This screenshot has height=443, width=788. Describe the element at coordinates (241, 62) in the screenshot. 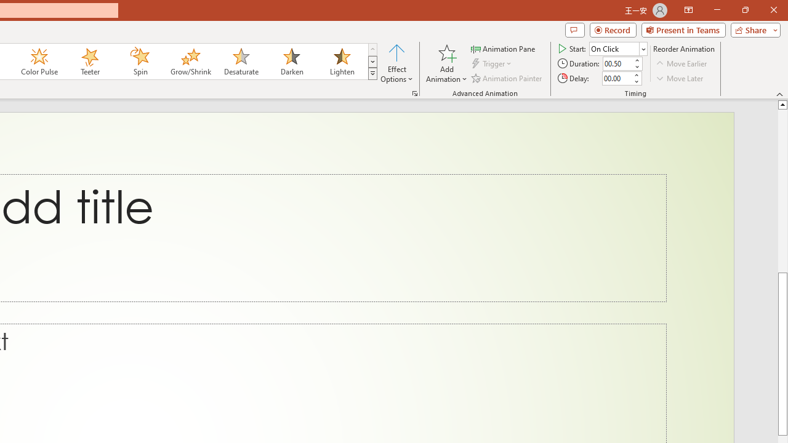

I see `Desaturate` at that location.